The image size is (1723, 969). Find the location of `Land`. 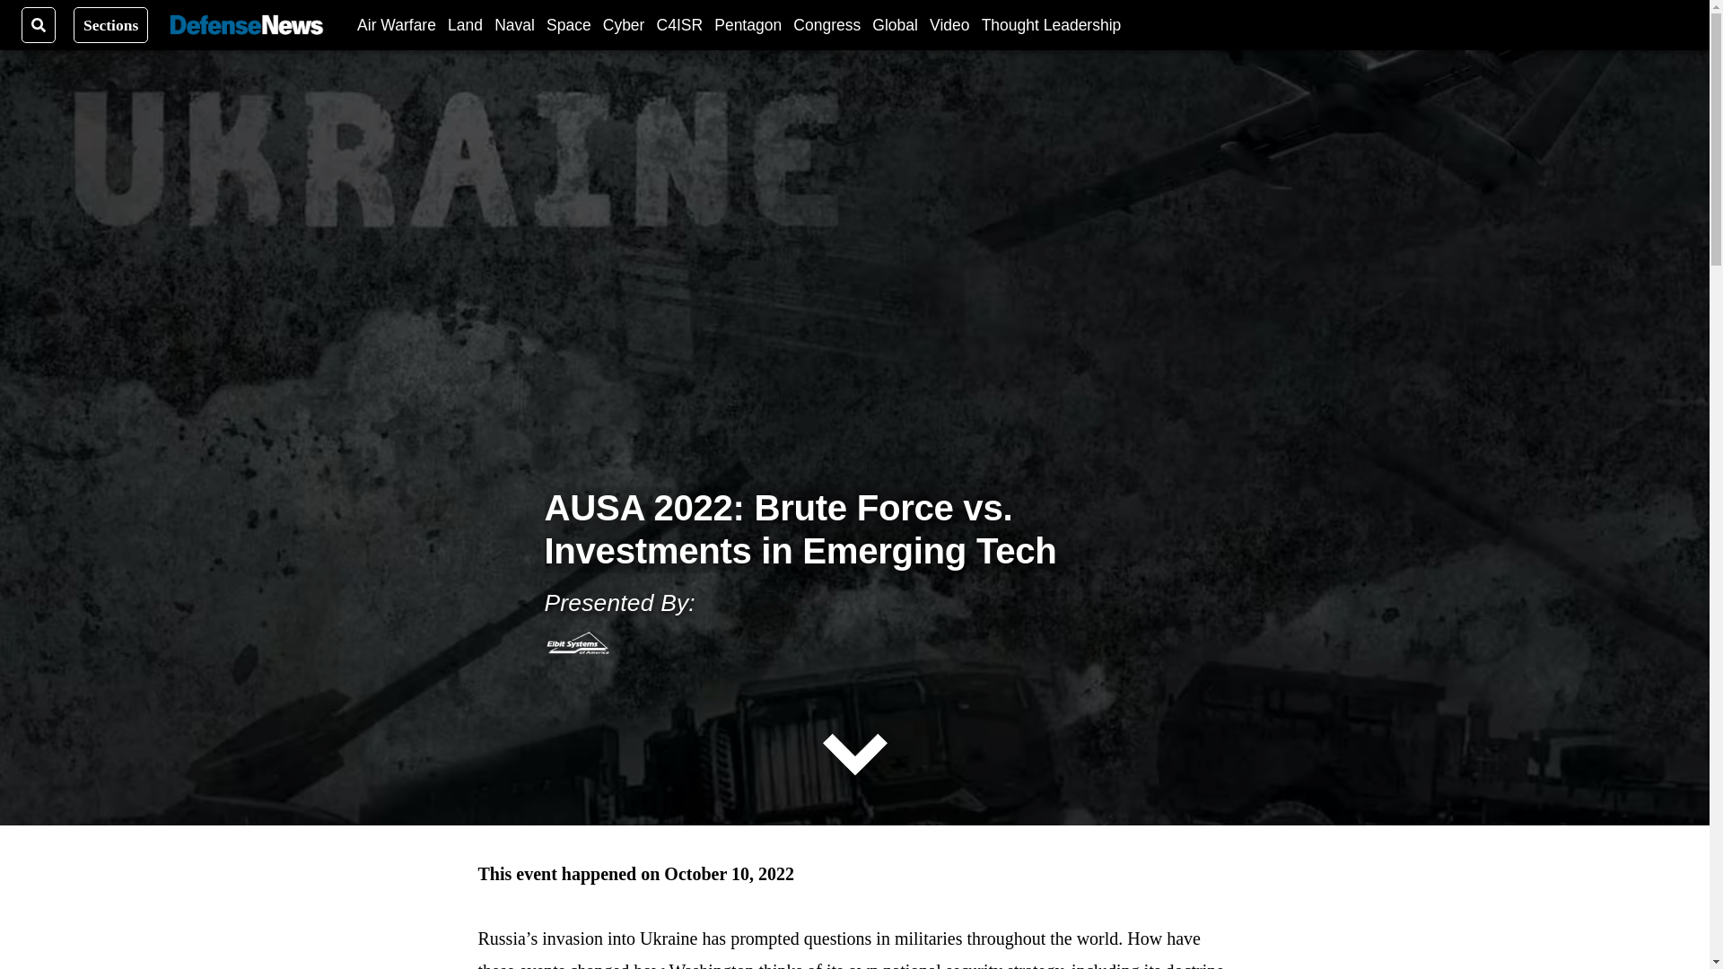

Land is located at coordinates (465, 24).